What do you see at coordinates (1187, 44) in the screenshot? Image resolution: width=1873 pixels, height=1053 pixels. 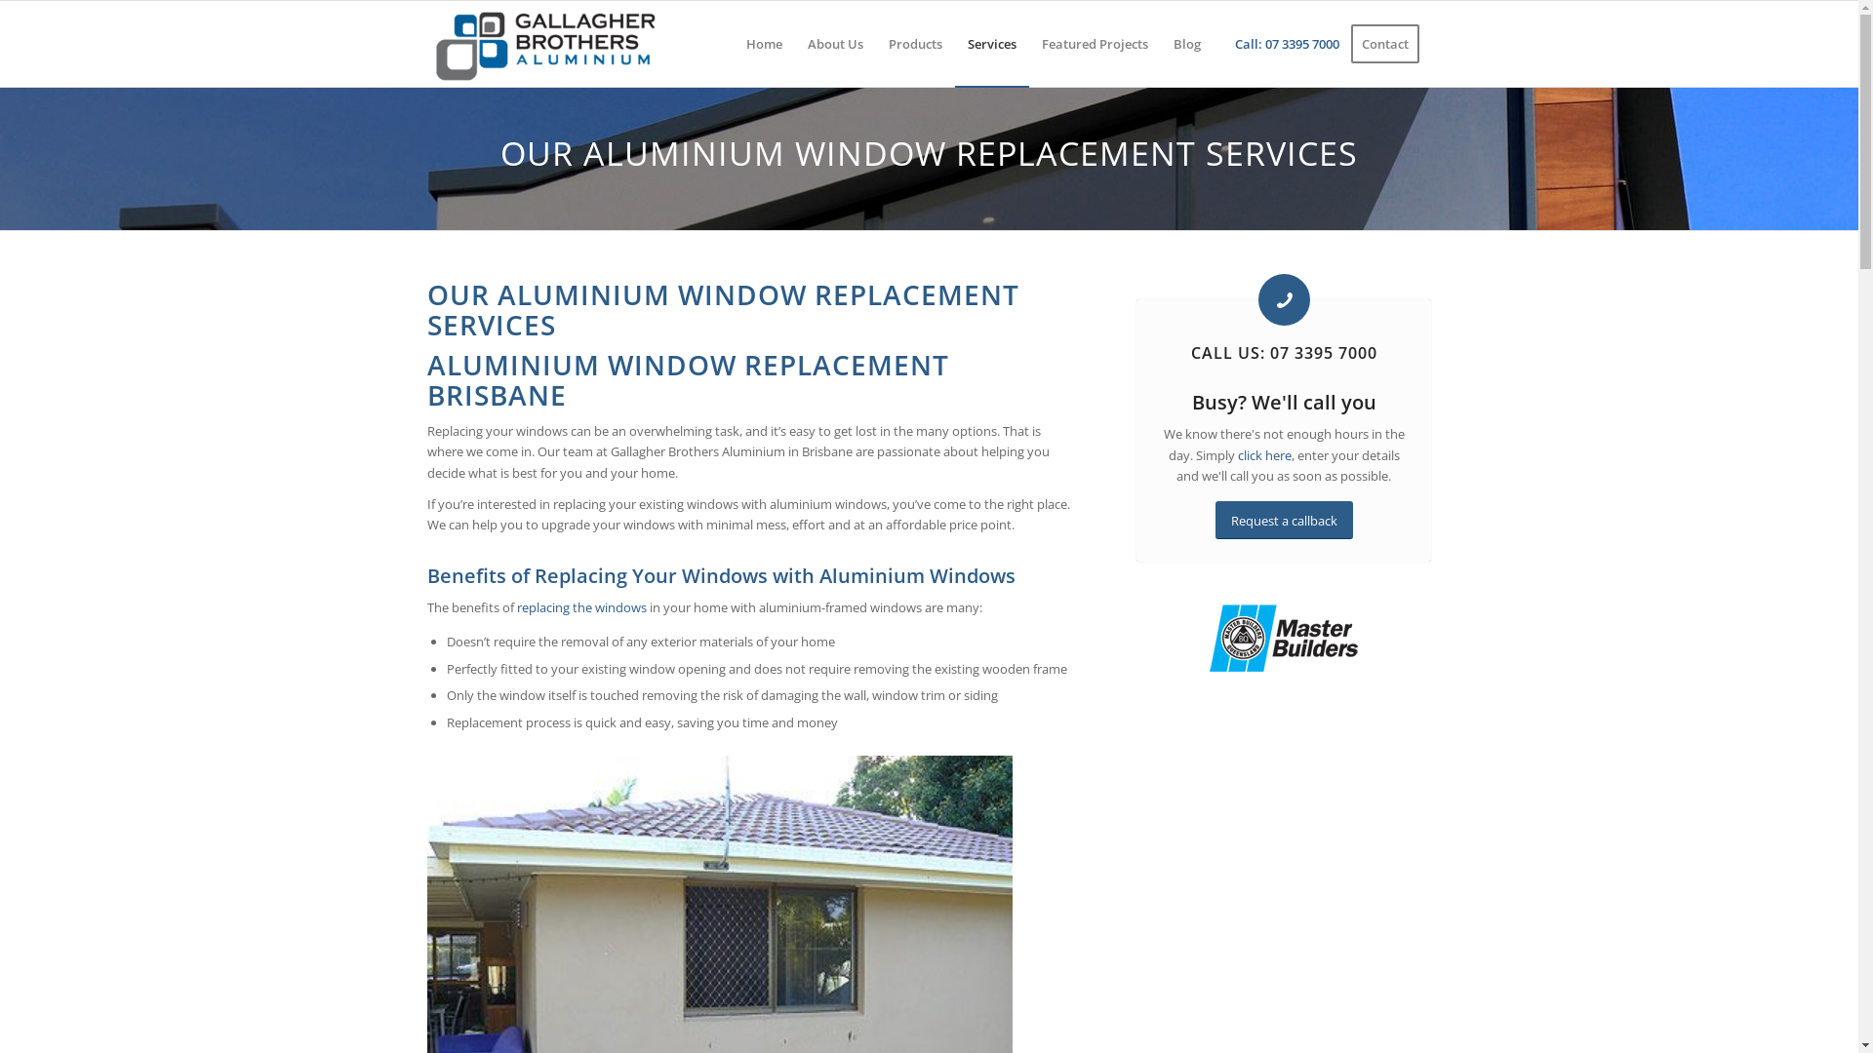 I see `Blog` at bounding box center [1187, 44].